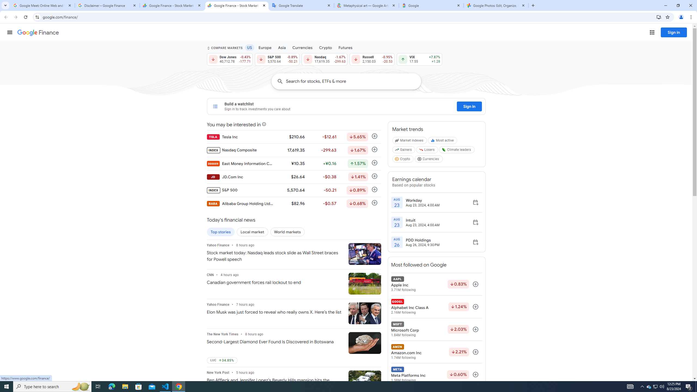 This screenshot has width=697, height=392. Describe the element at coordinates (423, 200) in the screenshot. I see `Workday` at that location.